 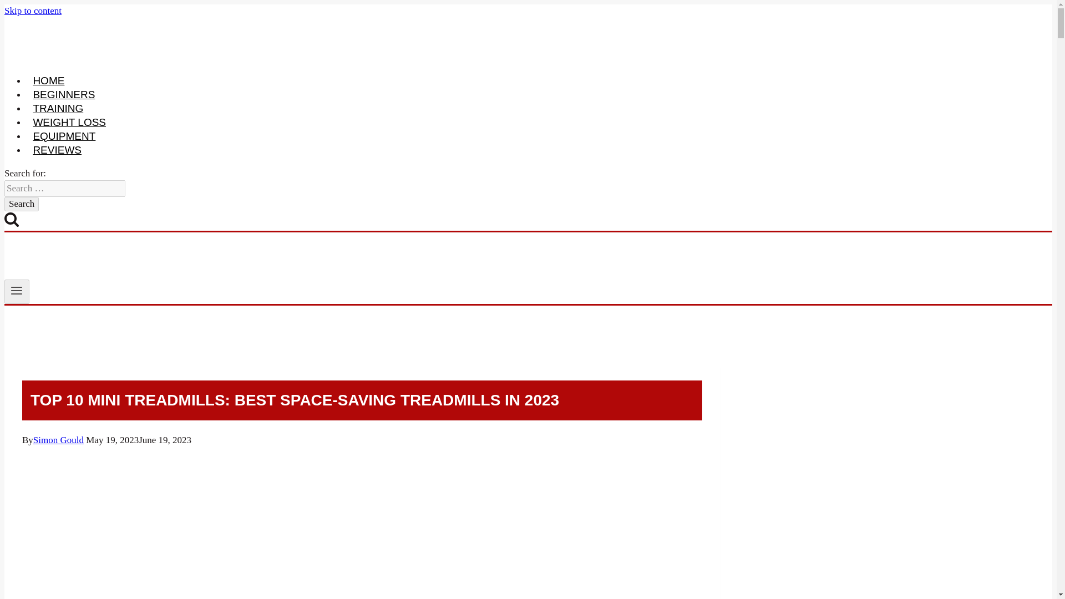 What do you see at coordinates (11, 219) in the screenshot?
I see `Search` at bounding box center [11, 219].